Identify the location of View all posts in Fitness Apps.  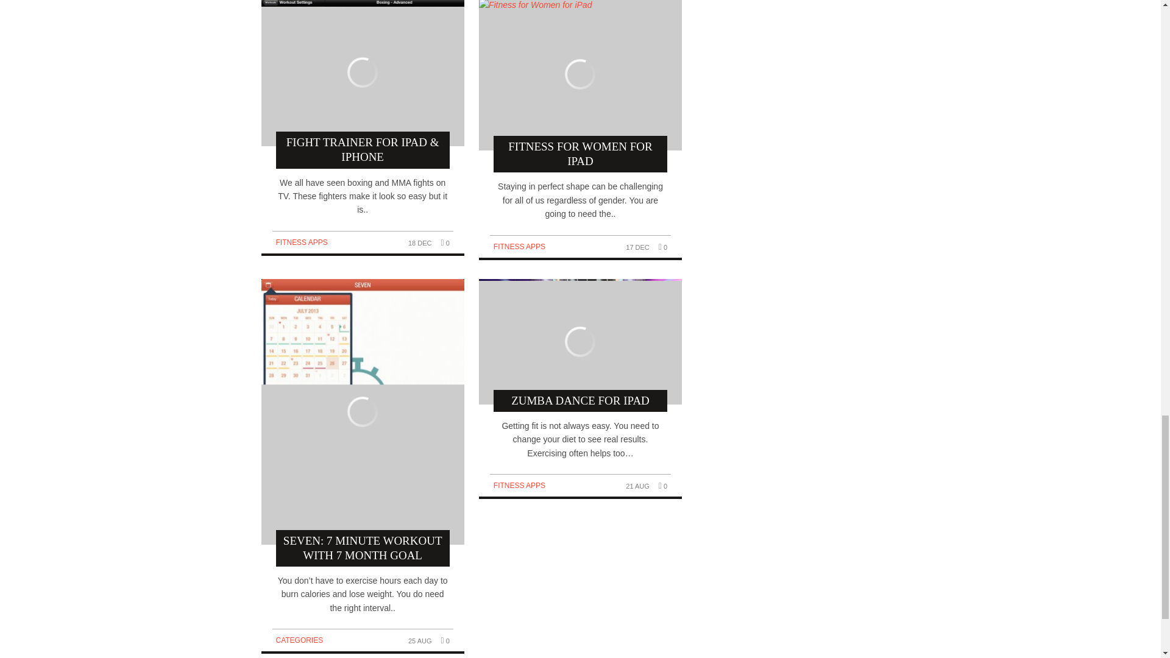
(519, 485).